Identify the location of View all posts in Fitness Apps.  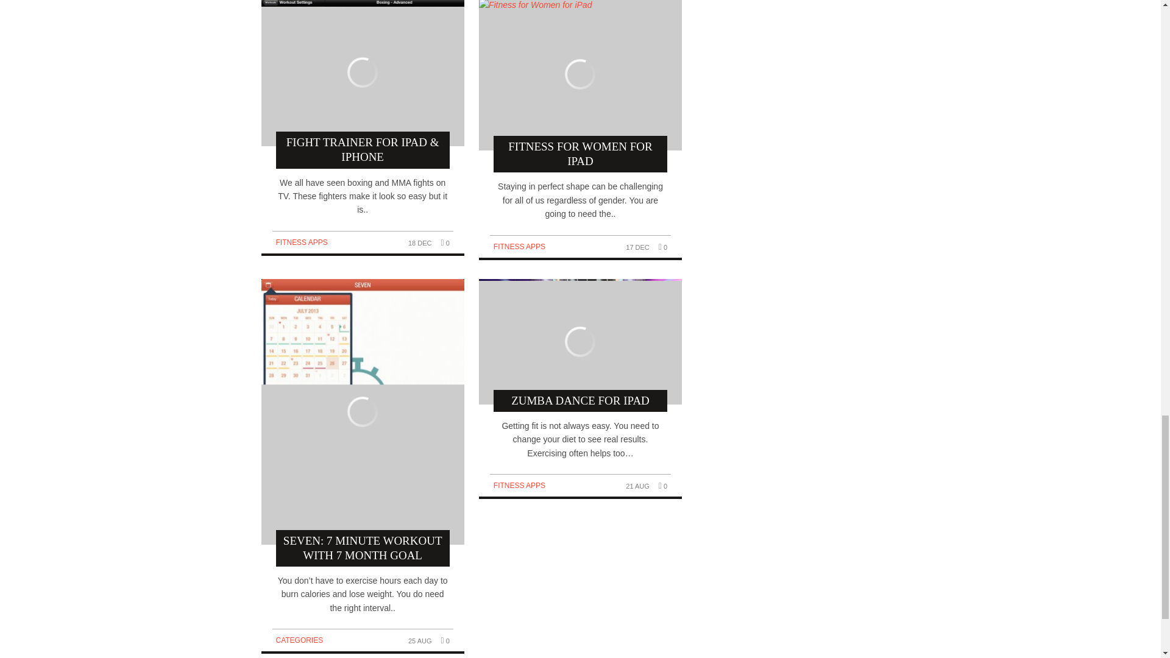
(519, 485).